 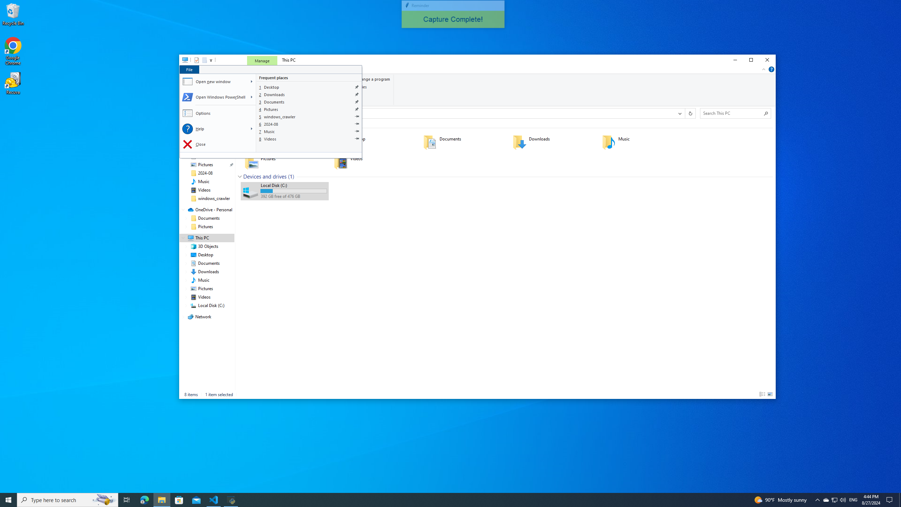 I want to click on W, so click(x=252, y=82).